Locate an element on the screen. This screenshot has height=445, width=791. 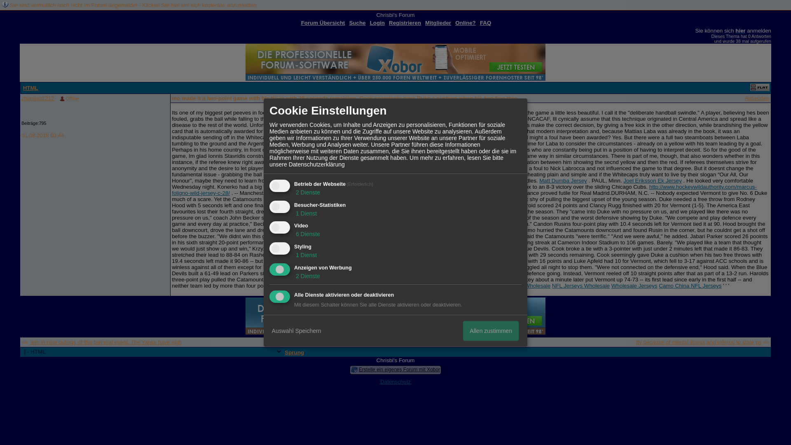
Erstelle dein eigenes Forum mit Xobor is located at coordinates (395, 316).